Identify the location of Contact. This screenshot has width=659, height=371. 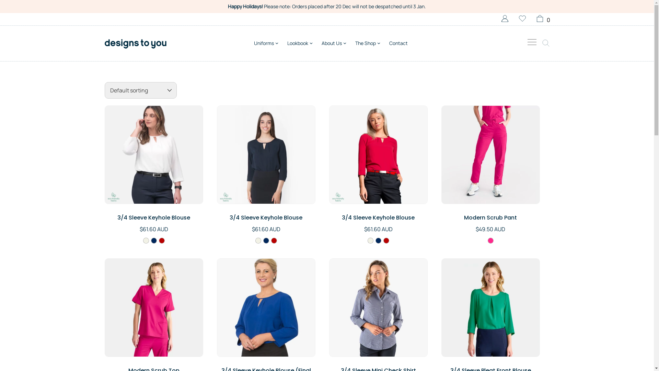
(398, 43).